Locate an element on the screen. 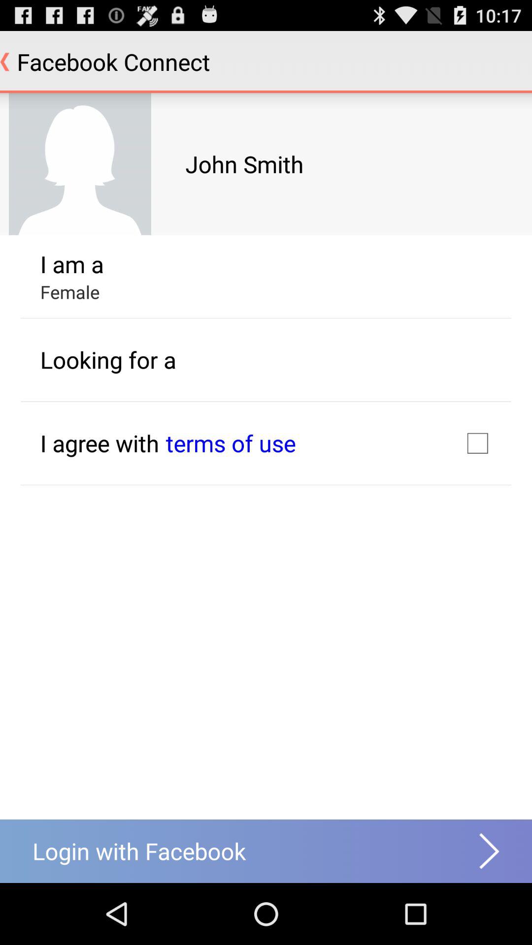  open item above female icon is located at coordinates (72, 264).